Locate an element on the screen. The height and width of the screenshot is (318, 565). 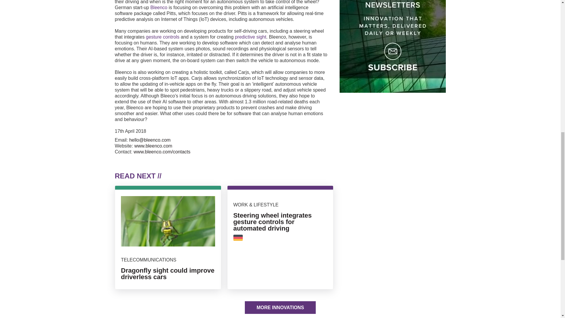
MORE INNOVATIONS is located at coordinates (280, 307).